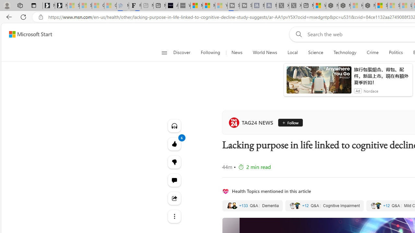 The height and width of the screenshot is (233, 415). What do you see at coordinates (315, 52) in the screenshot?
I see `Science` at bounding box center [315, 52].